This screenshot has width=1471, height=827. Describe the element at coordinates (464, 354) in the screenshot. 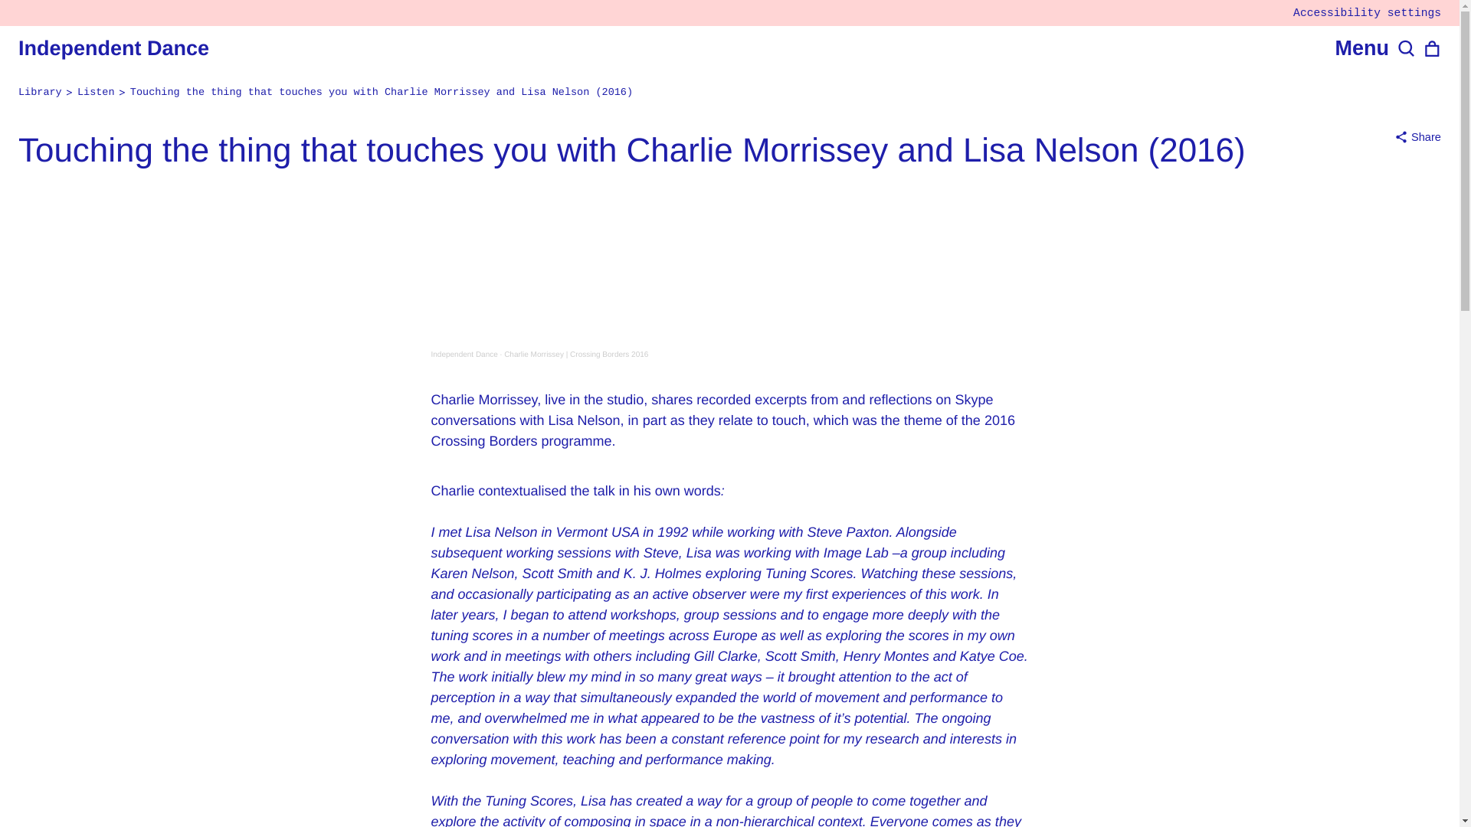

I see `Independent Dance` at that location.